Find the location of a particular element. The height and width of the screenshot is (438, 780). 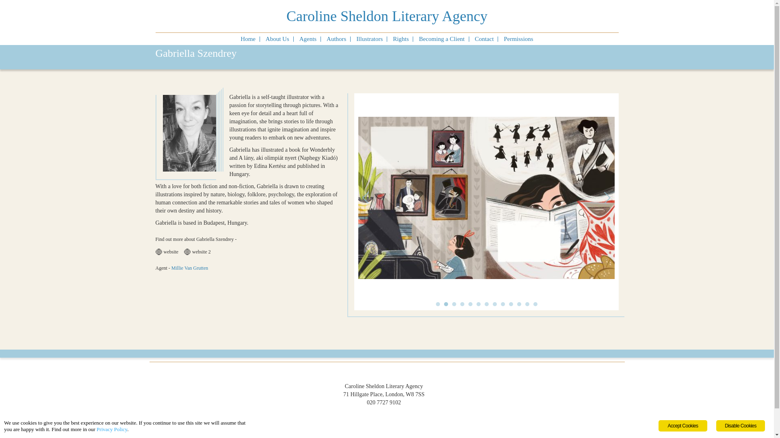

Permissions is located at coordinates (518, 39).